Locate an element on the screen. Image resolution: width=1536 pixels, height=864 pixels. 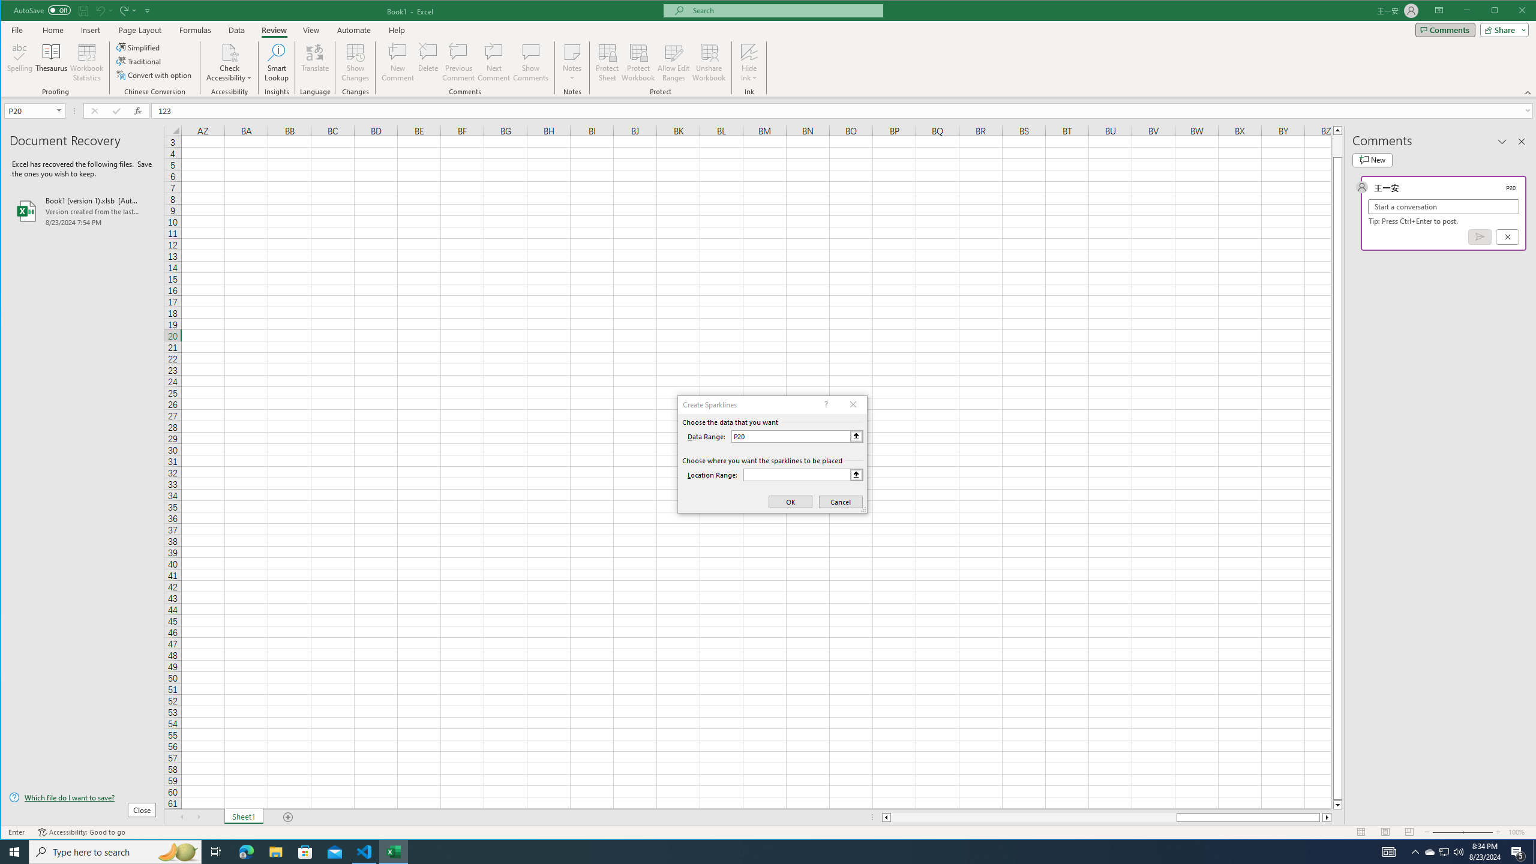
Home is located at coordinates (53, 30).